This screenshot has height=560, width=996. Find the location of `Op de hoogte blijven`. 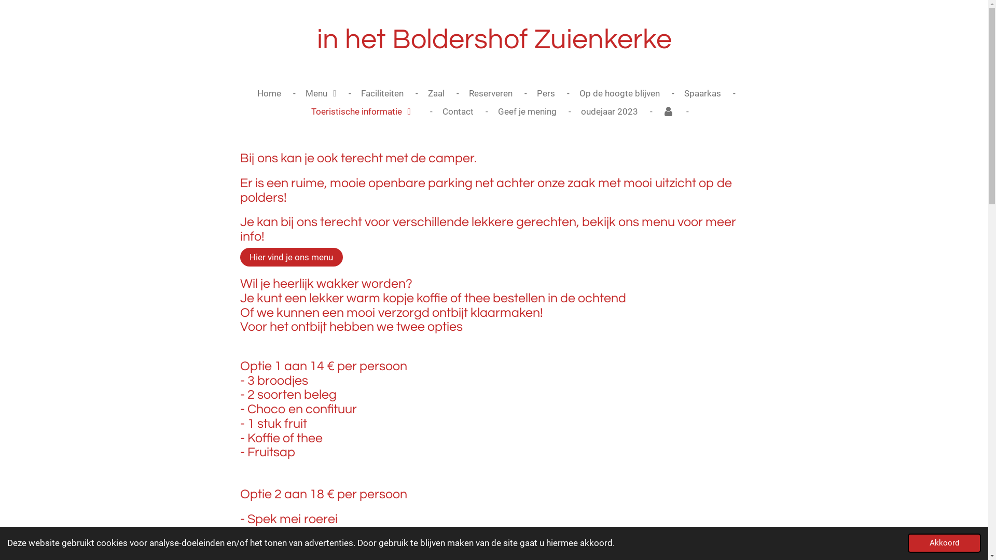

Op de hoogte blijven is located at coordinates (619, 93).